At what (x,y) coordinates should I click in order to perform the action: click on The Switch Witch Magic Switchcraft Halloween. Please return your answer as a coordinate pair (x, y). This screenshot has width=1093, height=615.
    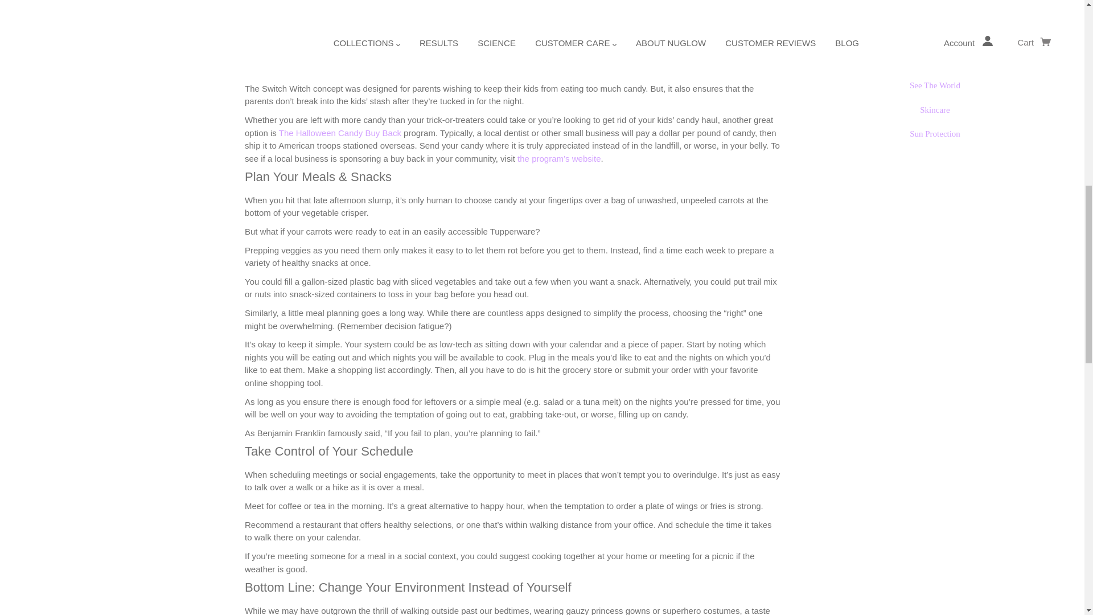
    Looking at the image, I should click on (286, 38).